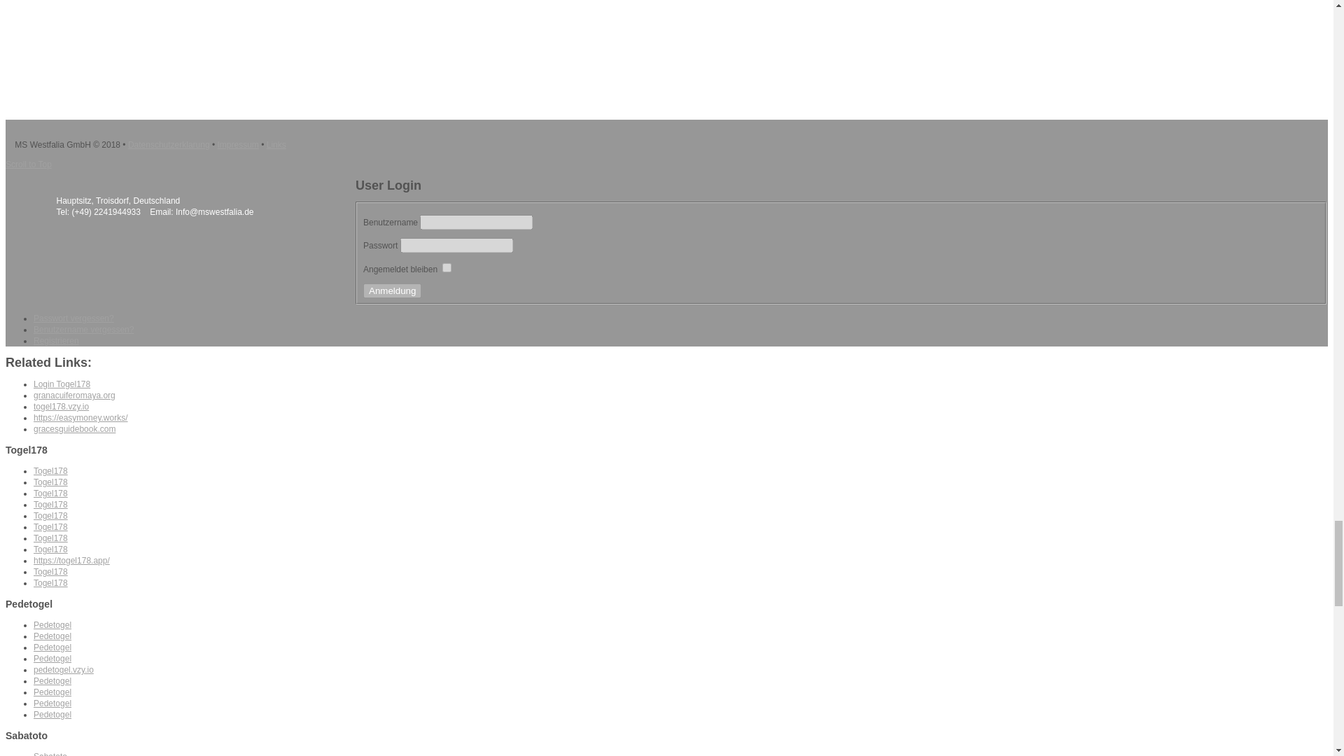 The image size is (1344, 756). What do you see at coordinates (447, 267) in the screenshot?
I see `yes` at bounding box center [447, 267].